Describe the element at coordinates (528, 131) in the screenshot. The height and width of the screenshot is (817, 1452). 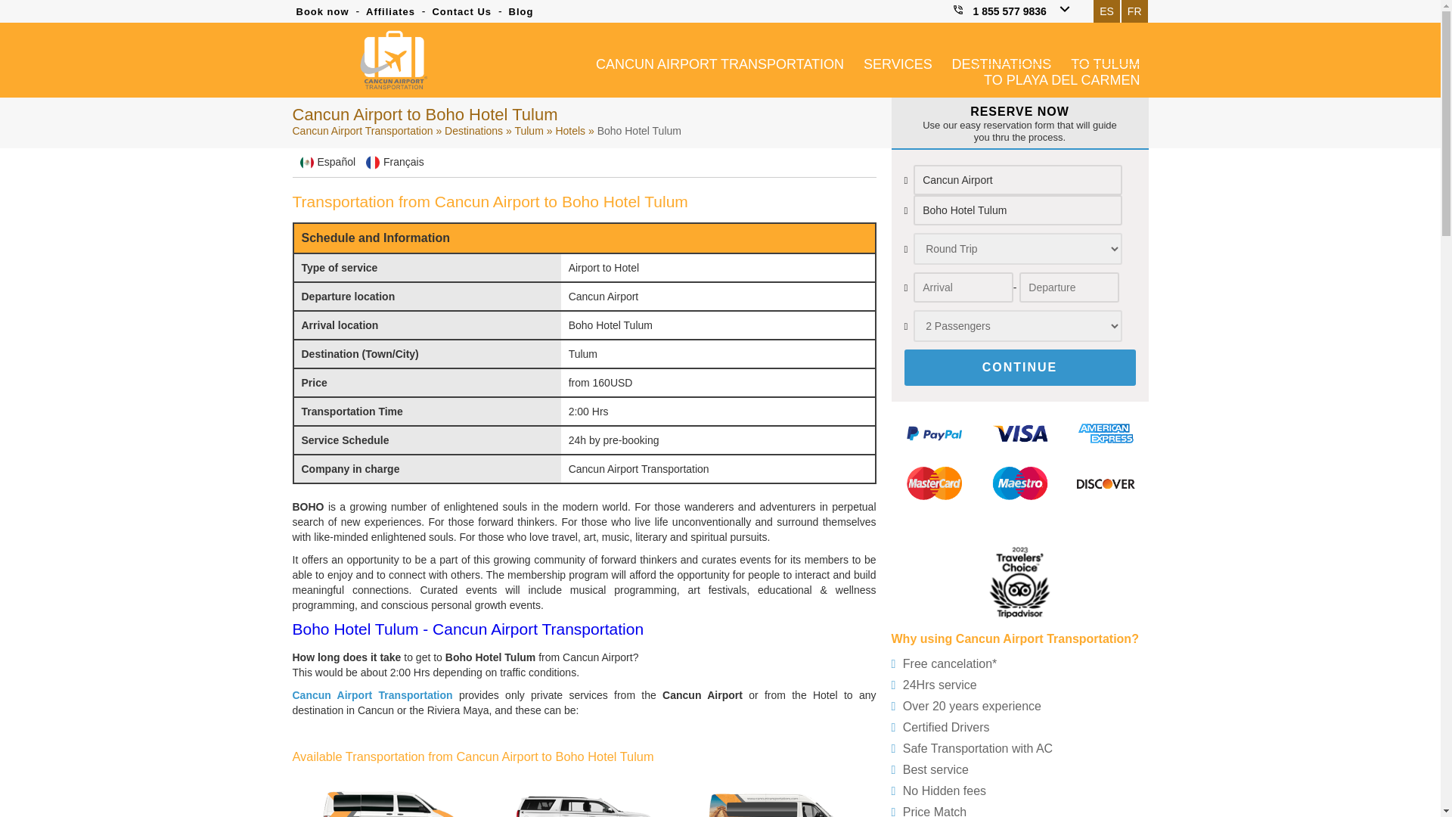
I see `Cancun Airport Transportation to Tulum` at that location.